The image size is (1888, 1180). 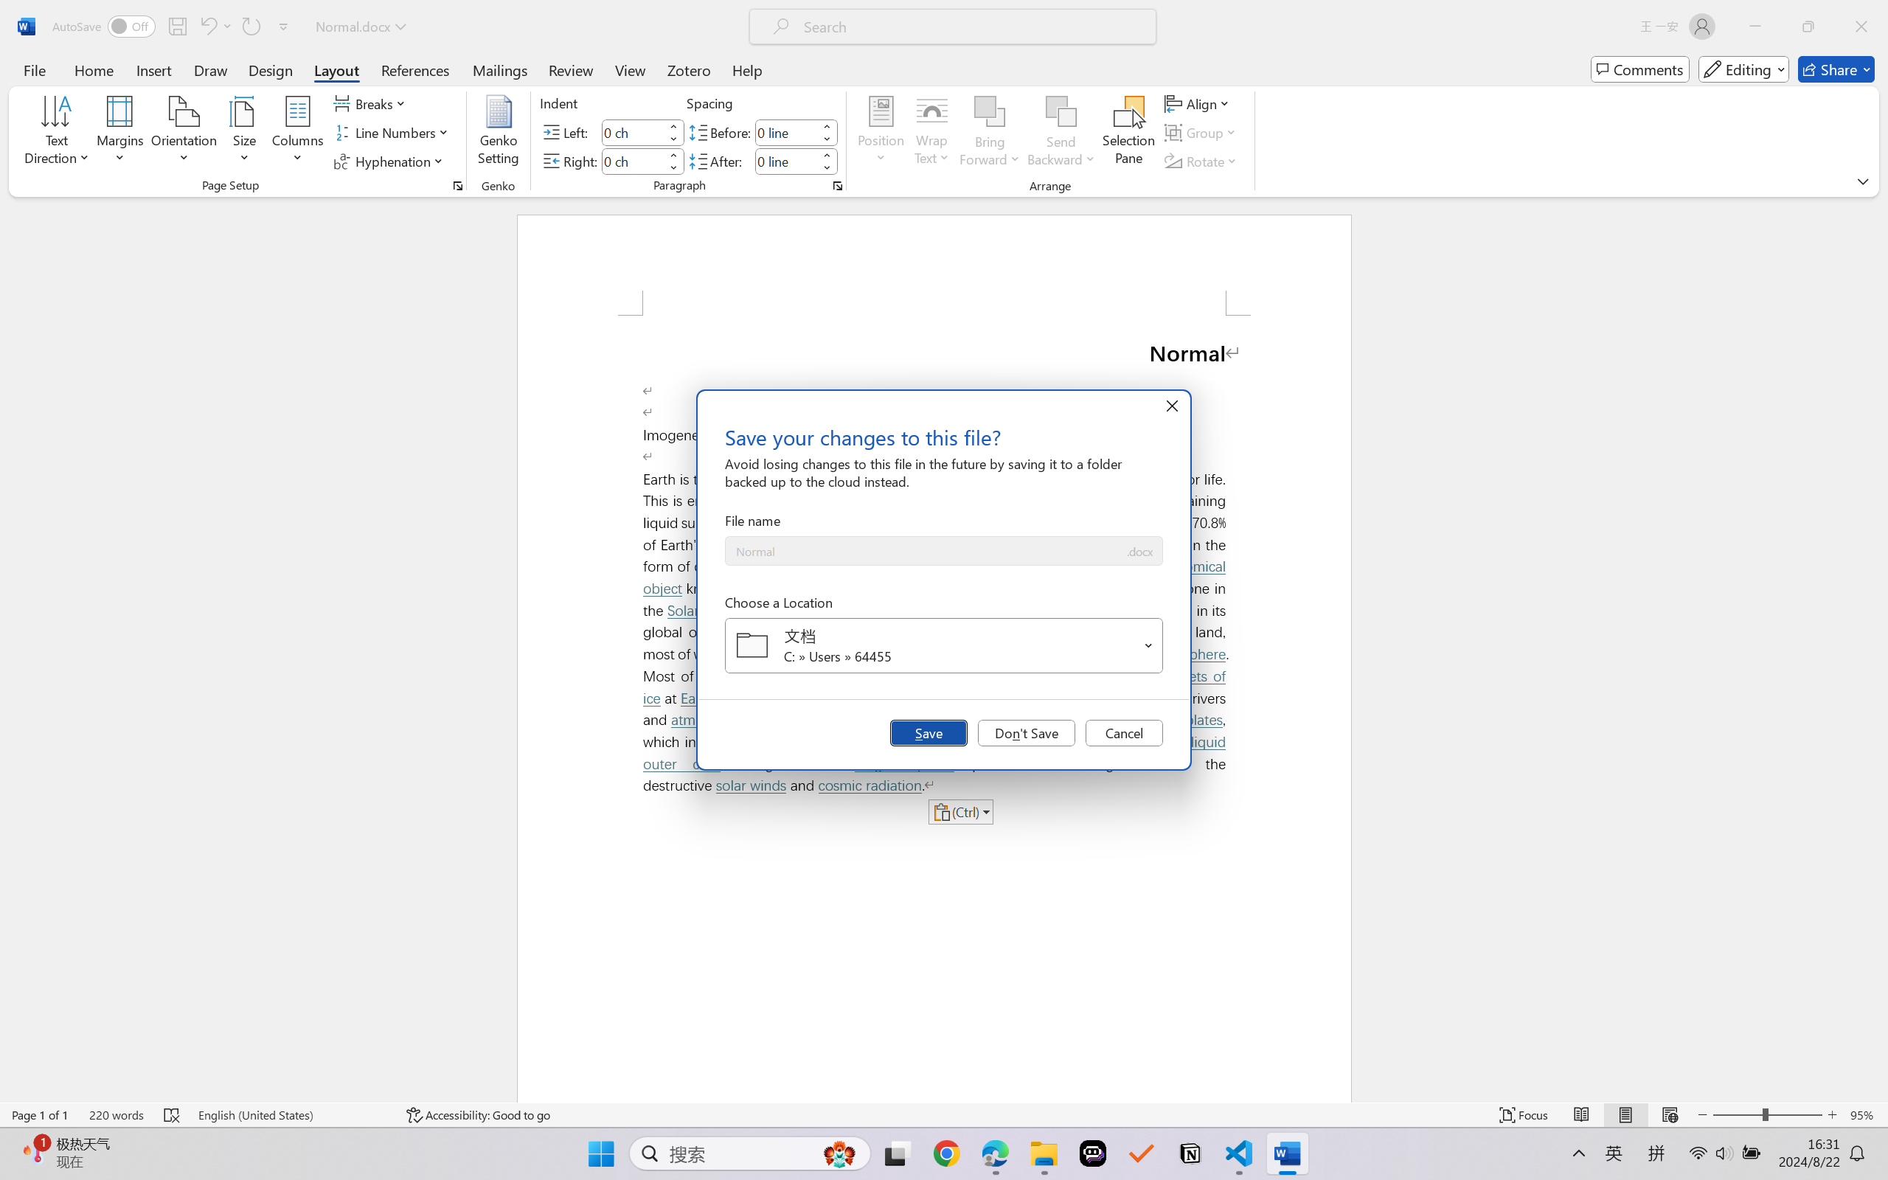 What do you see at coordinates (391, 161) in the screenshot?
I see `Hyphenation` at bounding box center [391, 161].